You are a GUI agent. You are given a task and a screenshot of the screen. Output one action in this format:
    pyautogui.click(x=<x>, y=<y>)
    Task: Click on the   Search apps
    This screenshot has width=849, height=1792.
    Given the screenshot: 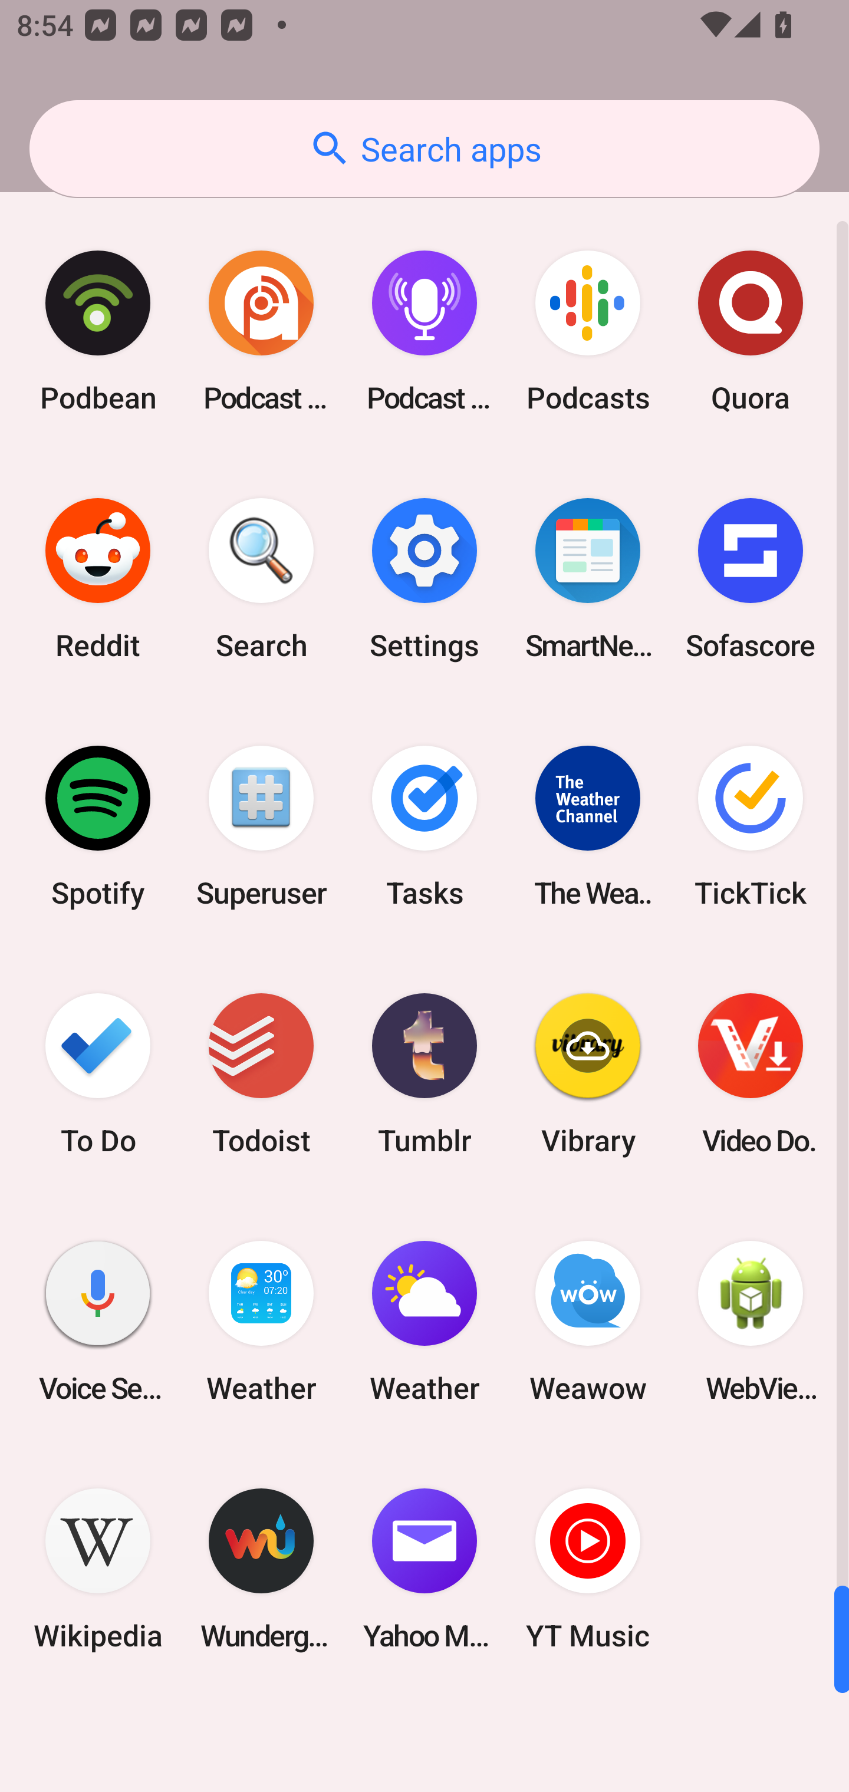 What is the action you would take?
    pyautogui.click(x=424, y=149)
    